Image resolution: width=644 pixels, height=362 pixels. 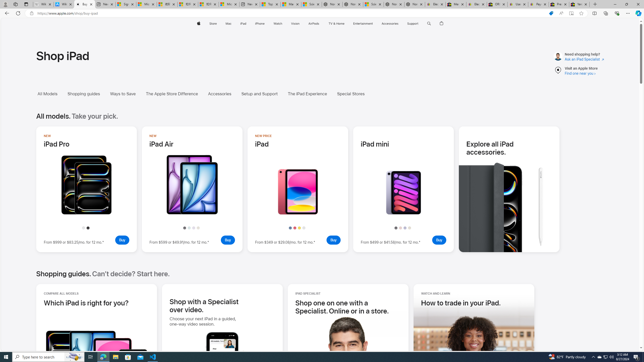 What do you see at coordinates (350, 94) in the screenshot?
I see `Special Stores` at bounding box center [350, 94].